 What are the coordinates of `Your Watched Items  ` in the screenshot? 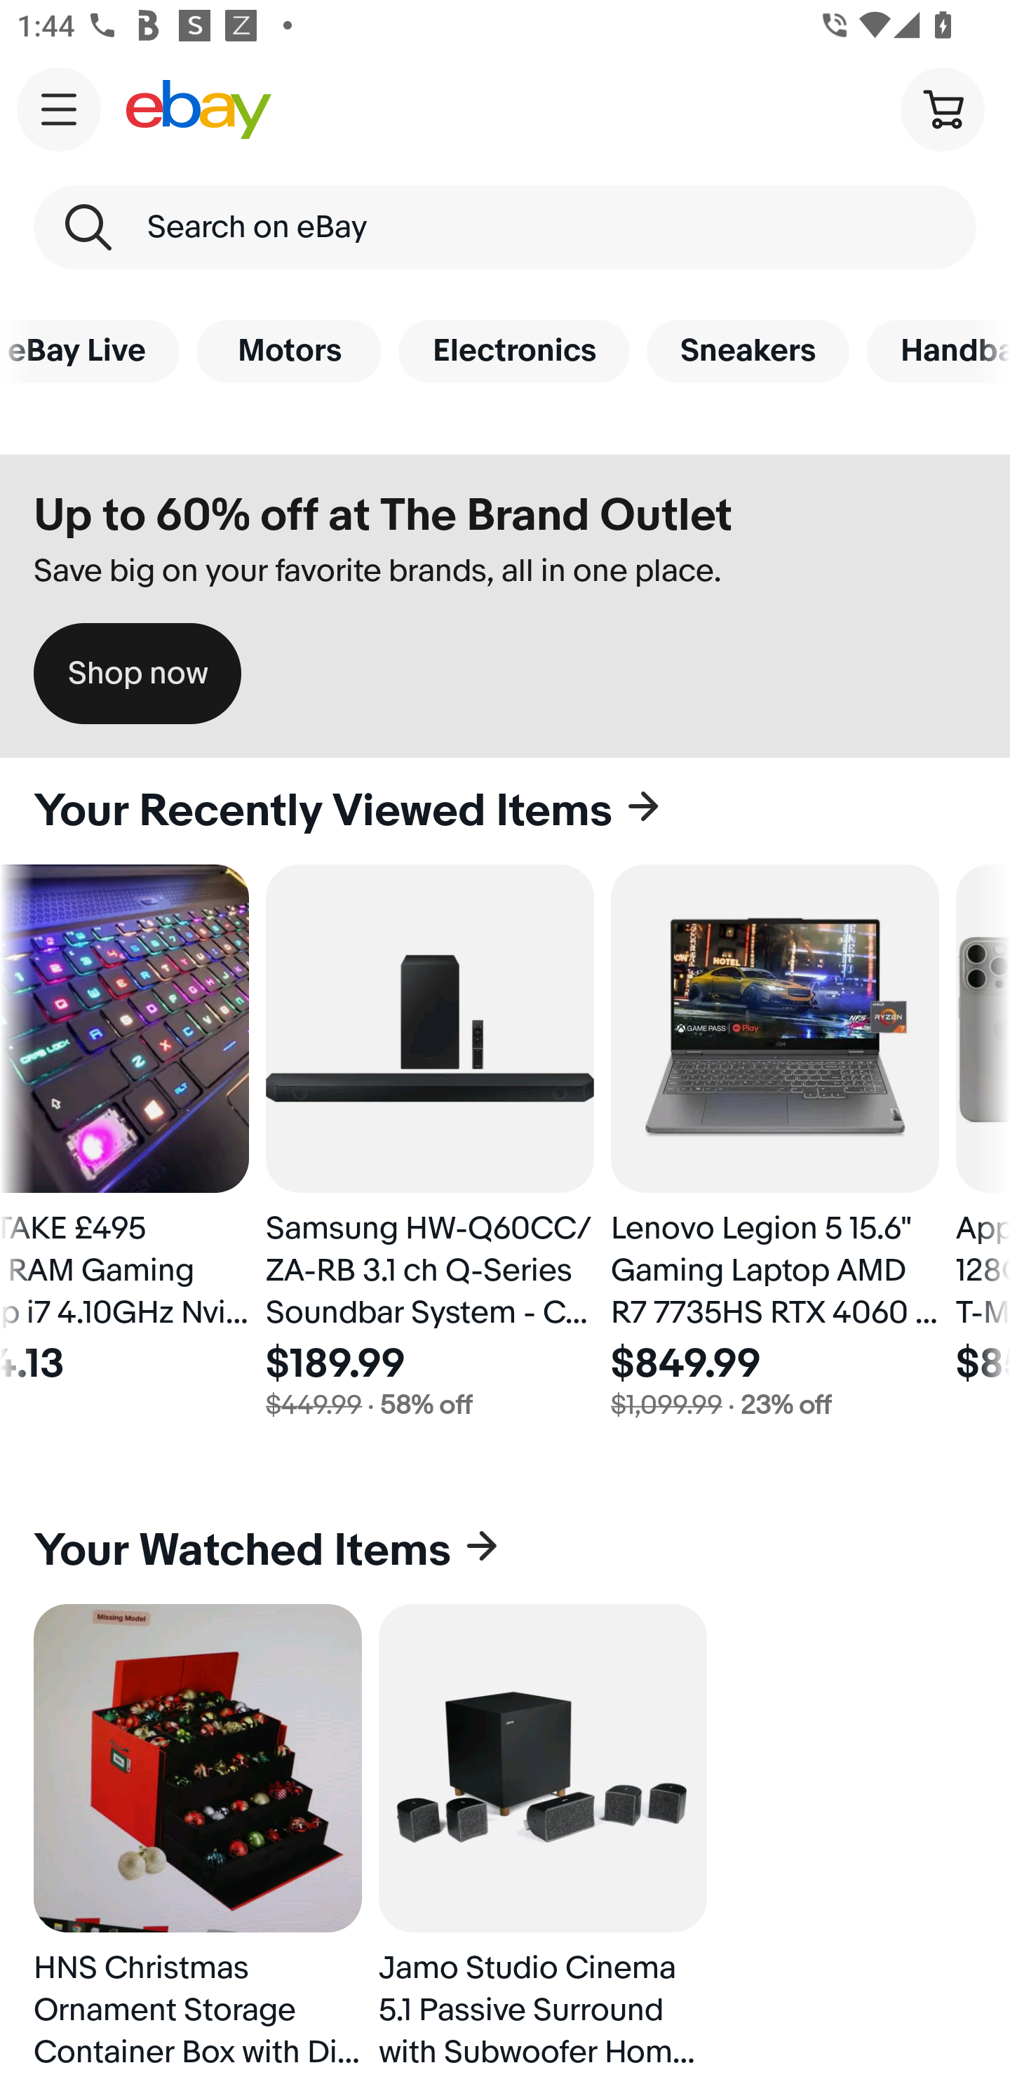 It's located at (505, 1551).